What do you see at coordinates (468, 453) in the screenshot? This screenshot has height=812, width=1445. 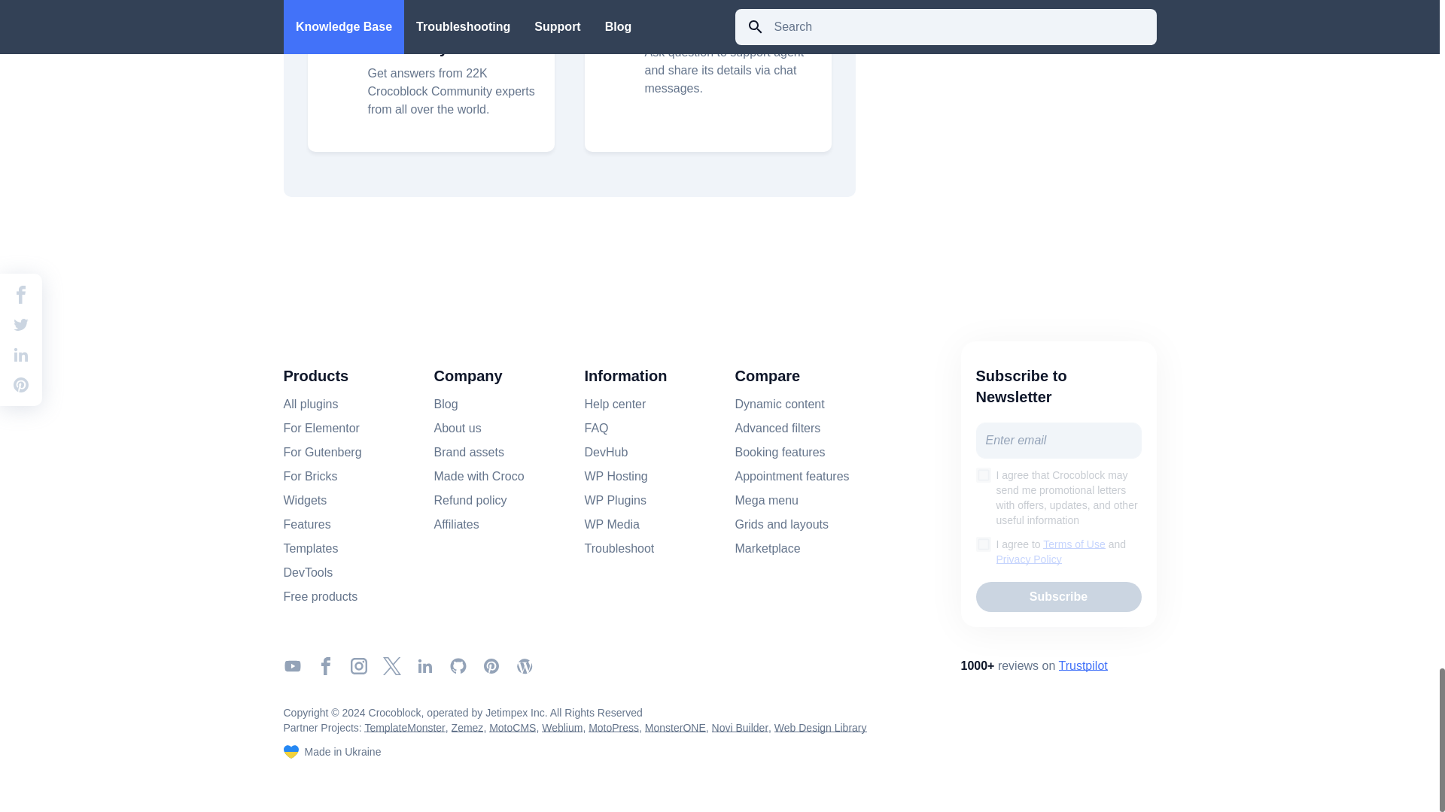 I see `Brand assets` at bounding box center [468, 453].